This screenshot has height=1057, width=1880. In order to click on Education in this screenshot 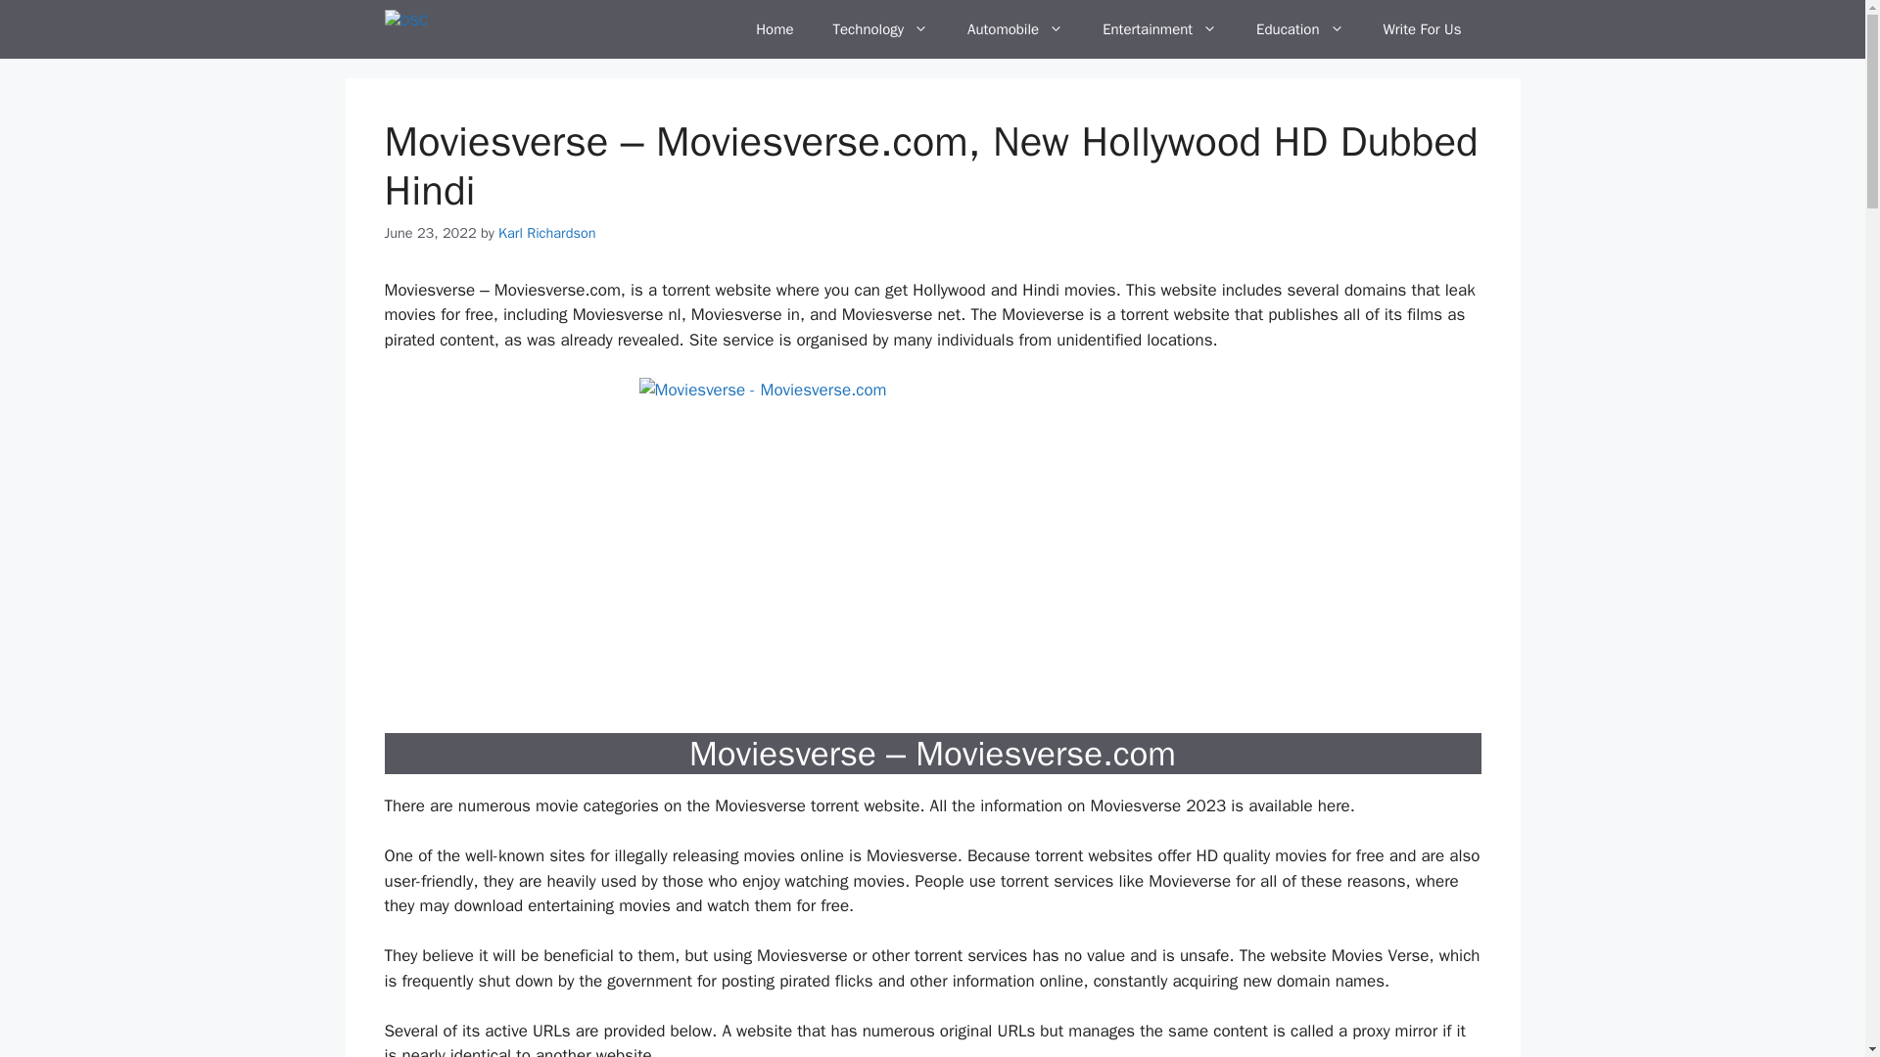, I will do `click(1300, 29)`.